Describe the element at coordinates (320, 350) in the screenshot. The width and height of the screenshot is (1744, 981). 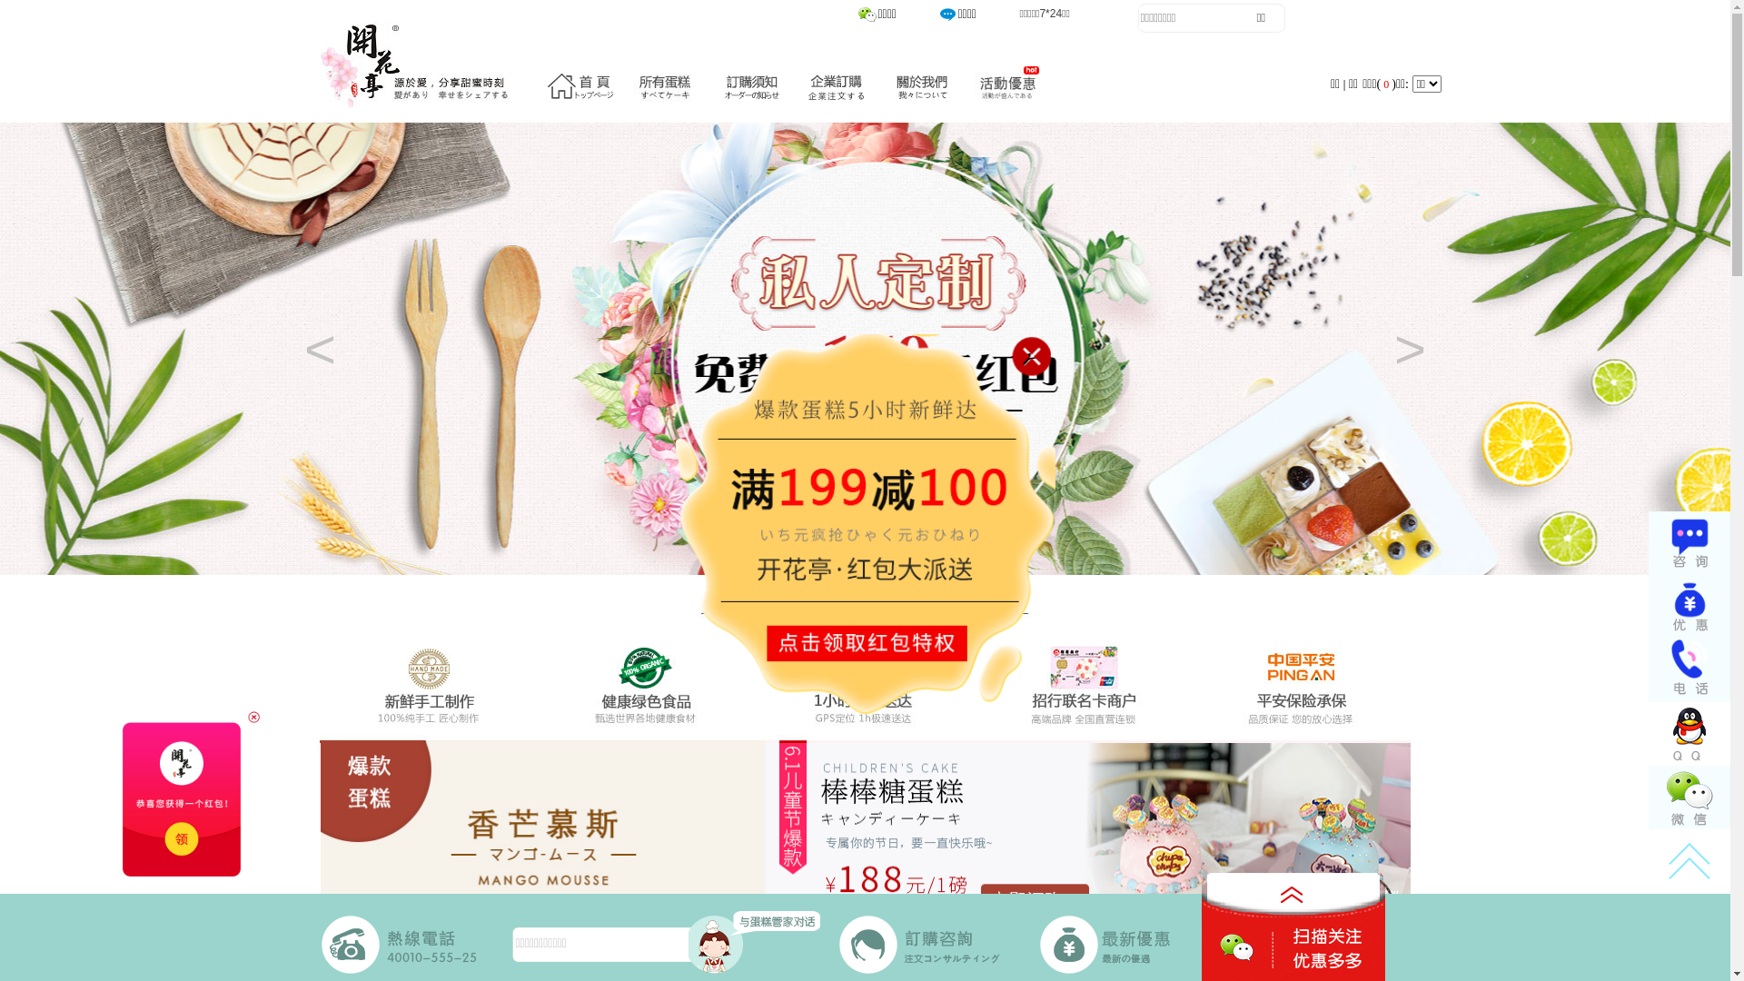
I see `<` at that location.